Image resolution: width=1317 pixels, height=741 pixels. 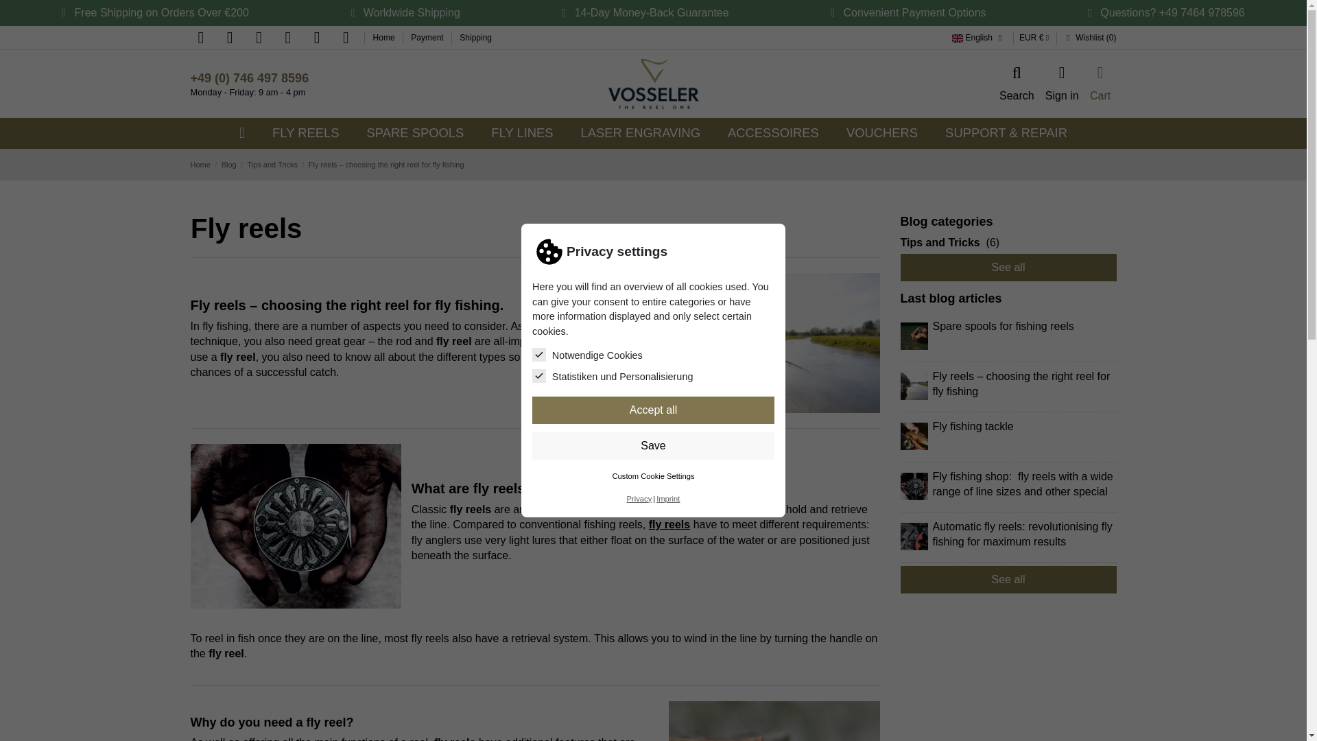 I want to click on xing, so click(x=346, y=37).